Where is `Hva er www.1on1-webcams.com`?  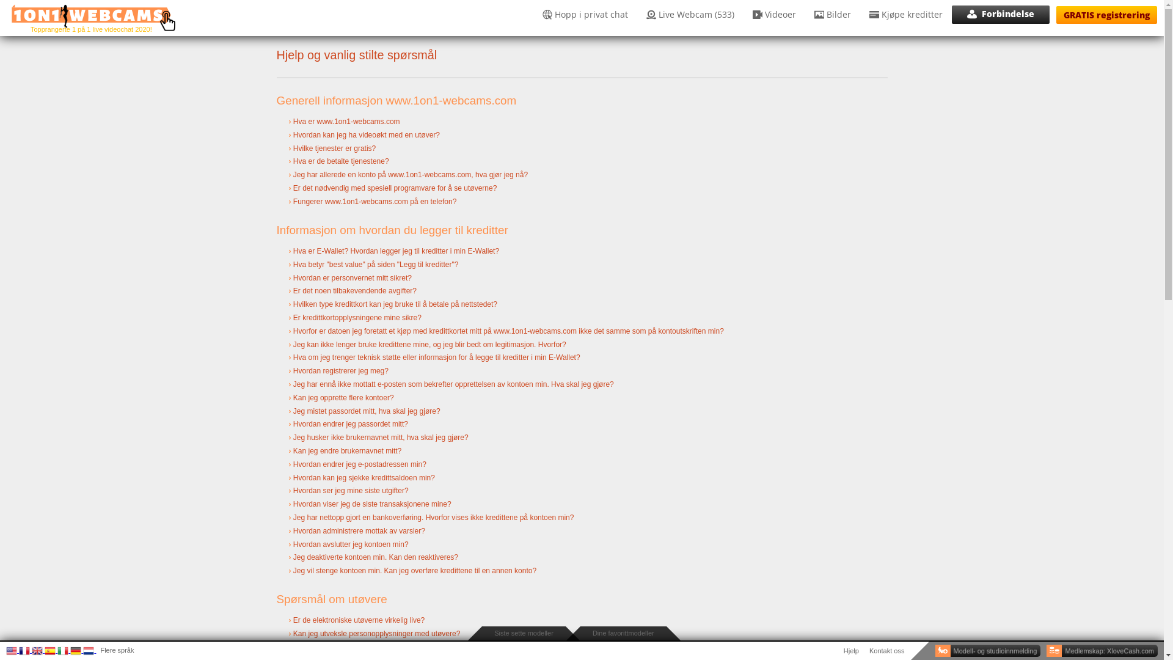
Hva er www.1on1-webcams.com is located at coordinates (582, 123).